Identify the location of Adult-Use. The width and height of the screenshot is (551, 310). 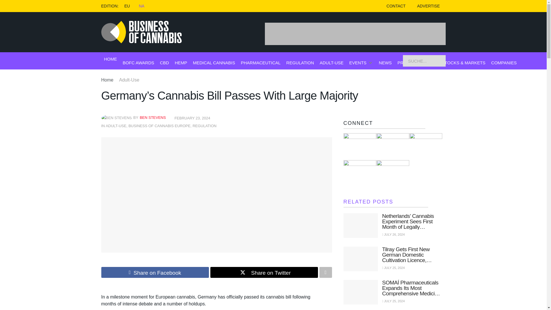
(129, 80).